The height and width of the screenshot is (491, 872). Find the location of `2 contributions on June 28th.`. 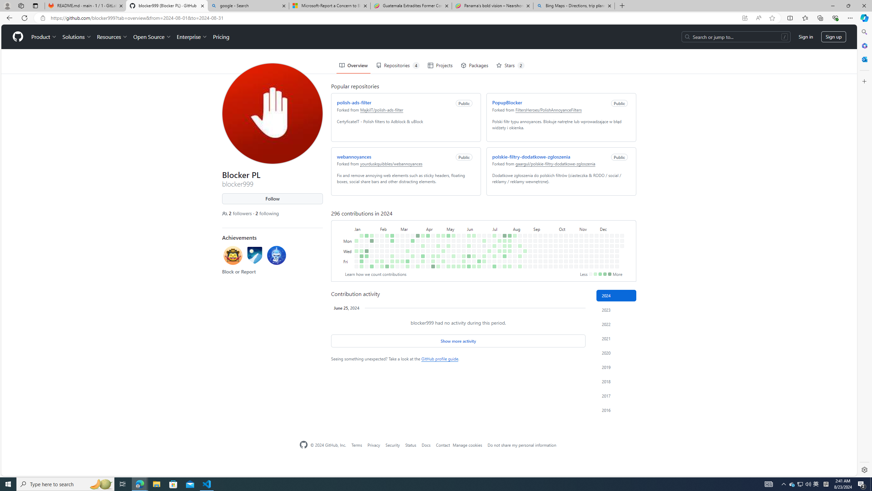

2 contributions on June 28th. is located at coordinates (483, 237).